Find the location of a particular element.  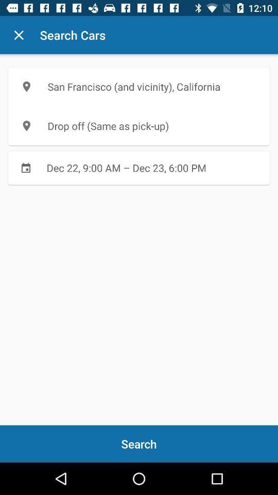

open the icon to the left of search cars is located at coordinates (19, 35).